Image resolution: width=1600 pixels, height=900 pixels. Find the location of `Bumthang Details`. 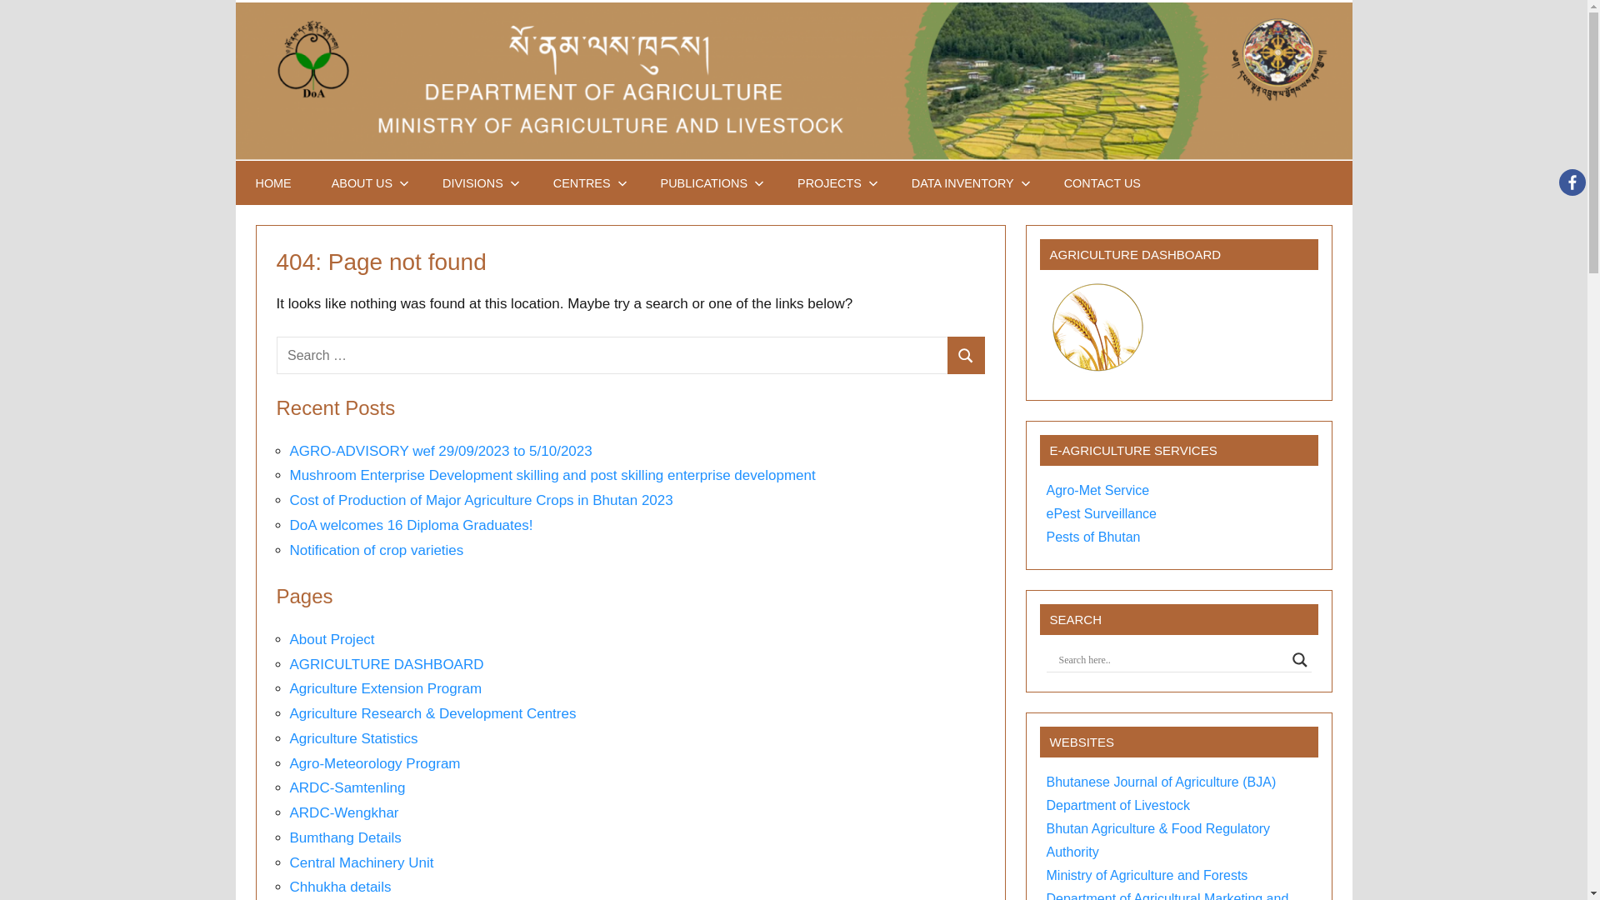

Bumthang Details is located at coordinates (346, 838).